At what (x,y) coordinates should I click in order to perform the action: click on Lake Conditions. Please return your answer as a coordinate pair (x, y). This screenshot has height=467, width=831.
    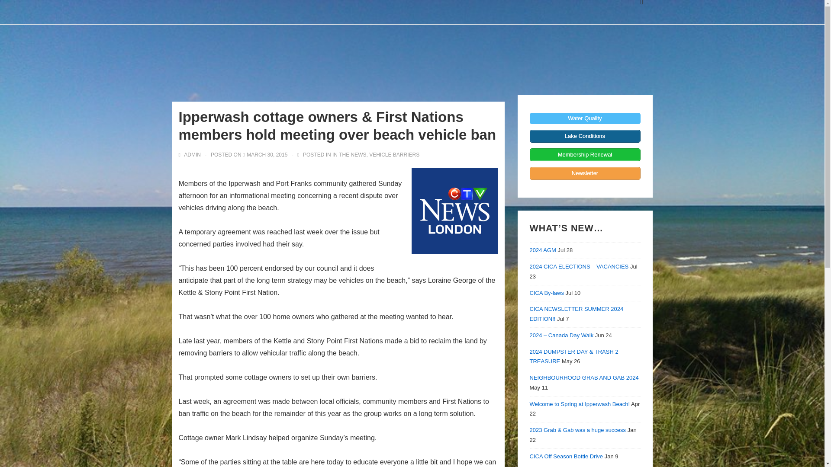
    Looking at the image, I should click on (585, 136).